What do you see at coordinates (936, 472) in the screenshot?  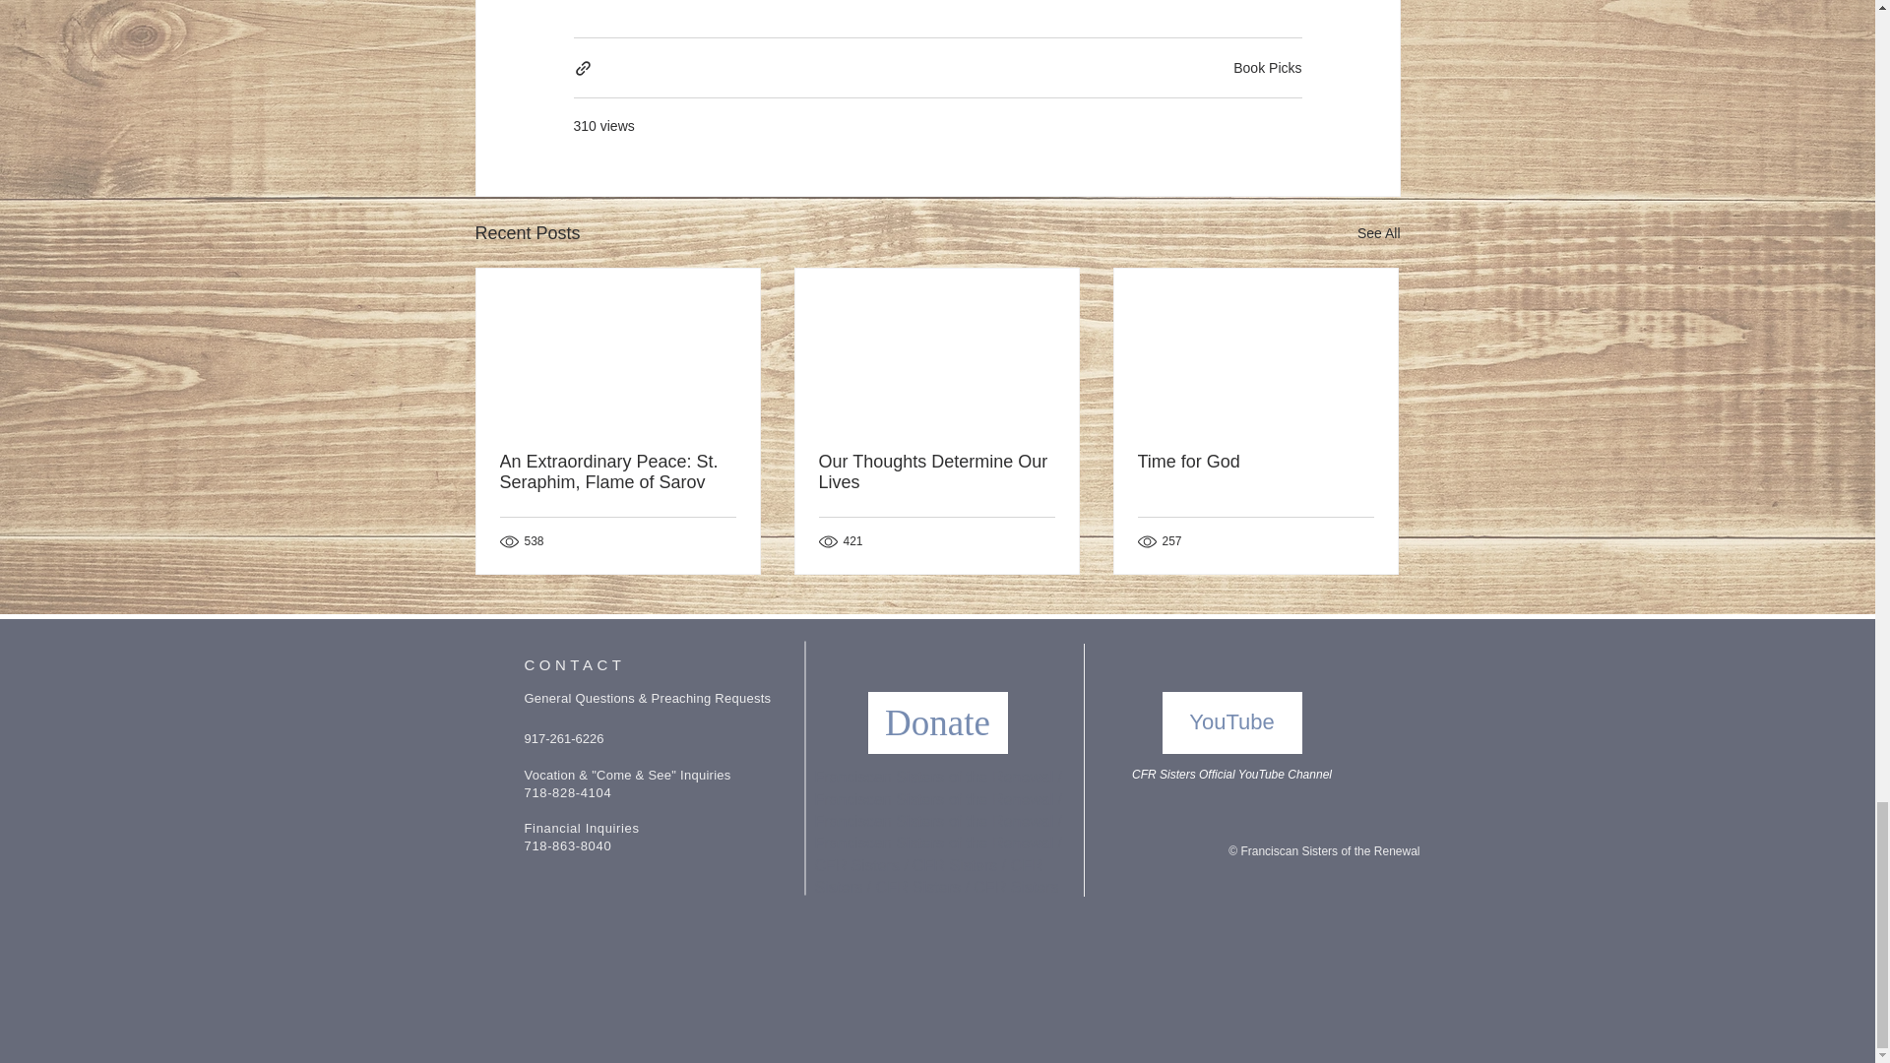 I see `Our Thoughts Determine Our Lives` at bounding box center [936, 472].